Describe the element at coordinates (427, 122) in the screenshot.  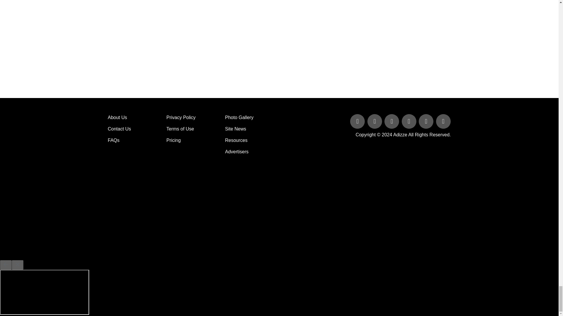
I see `Follow Us on Pinterest` at that location.